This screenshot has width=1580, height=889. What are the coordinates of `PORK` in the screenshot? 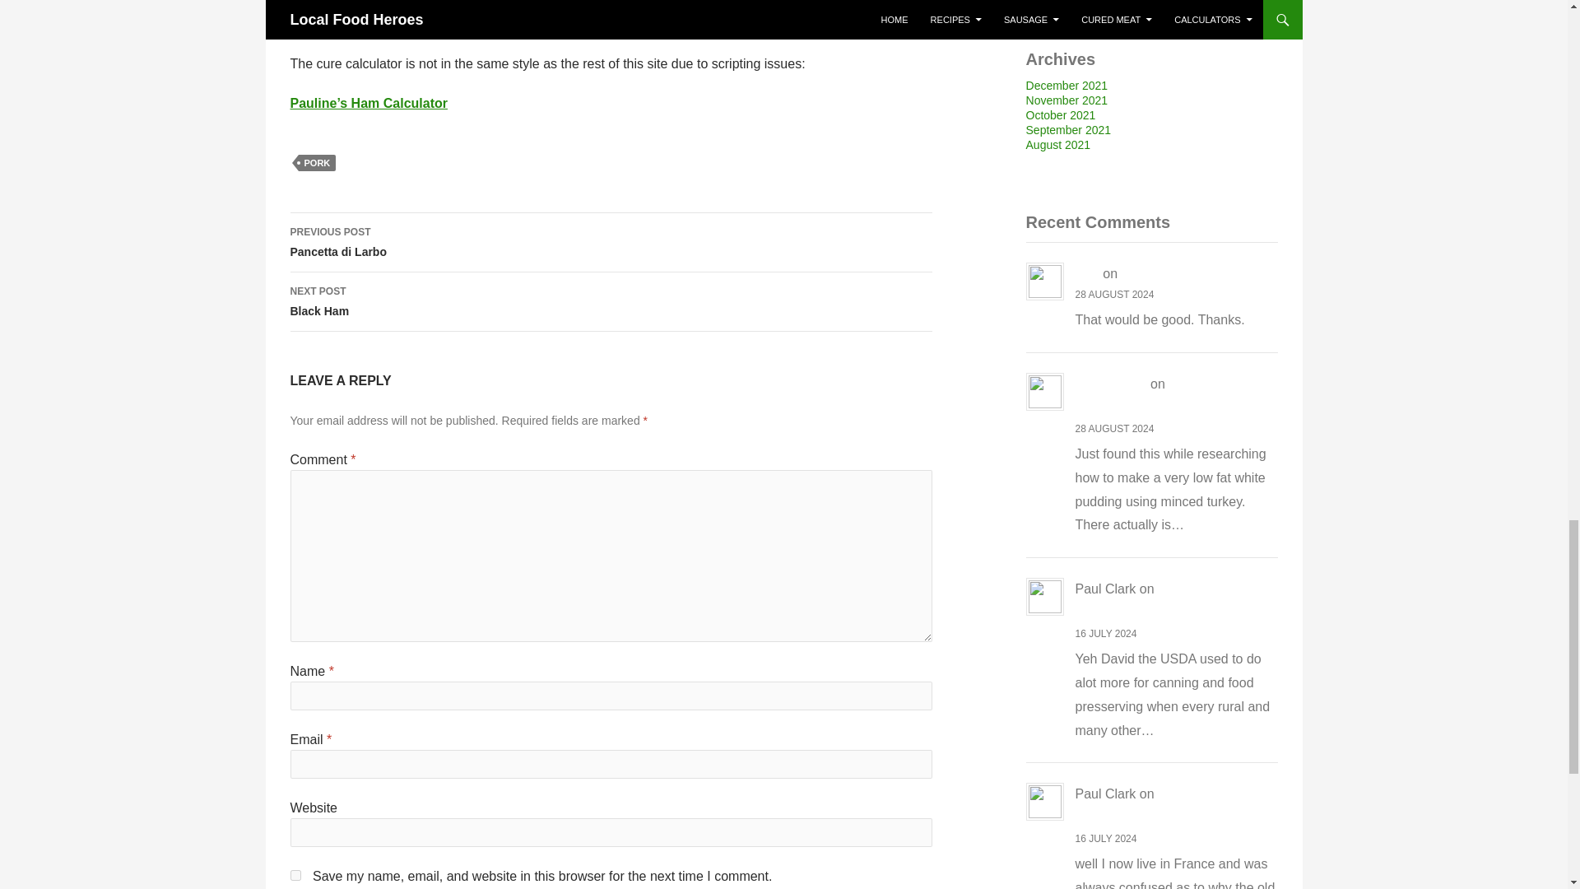 It's located at (316, 163).